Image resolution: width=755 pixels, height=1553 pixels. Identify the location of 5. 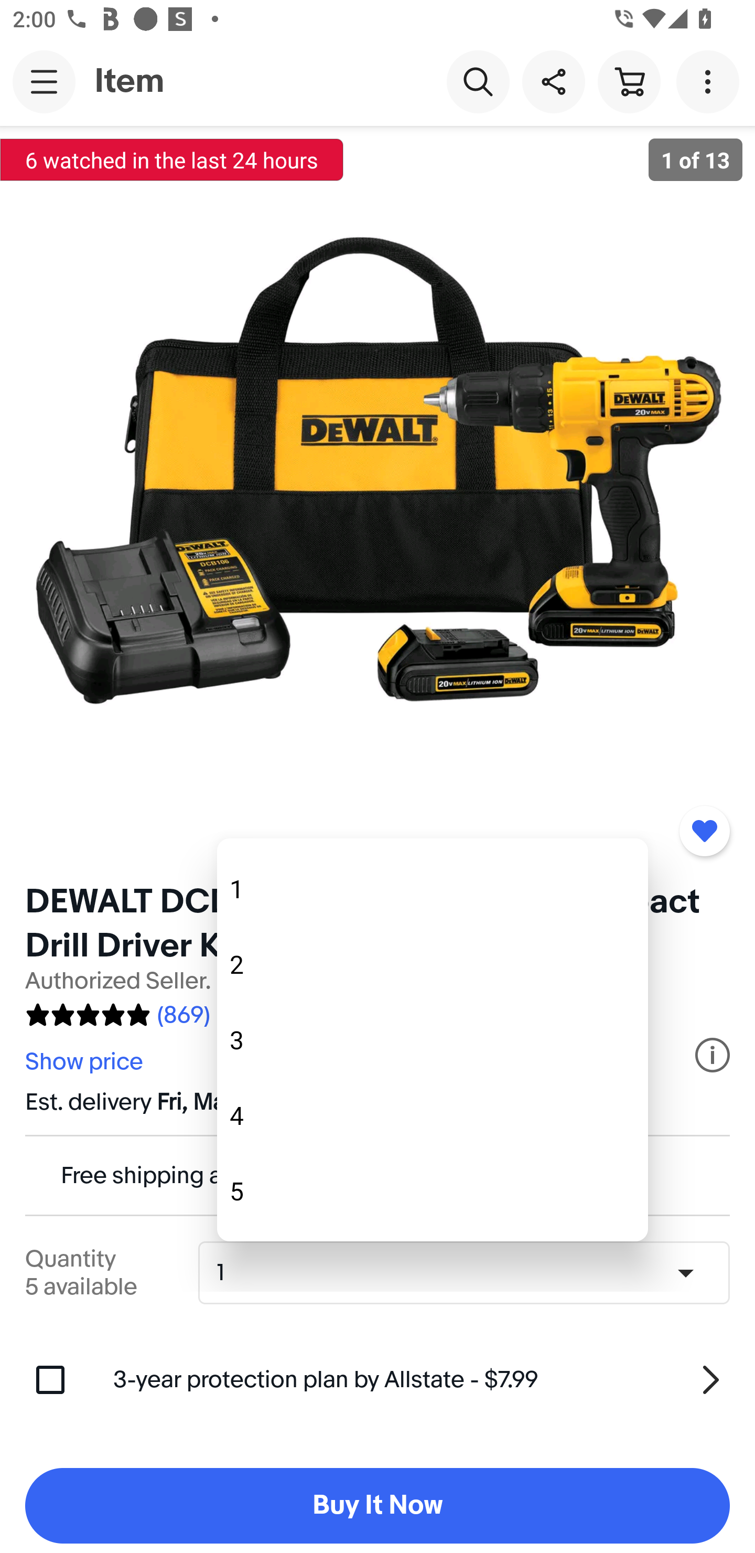
(432, 1191).